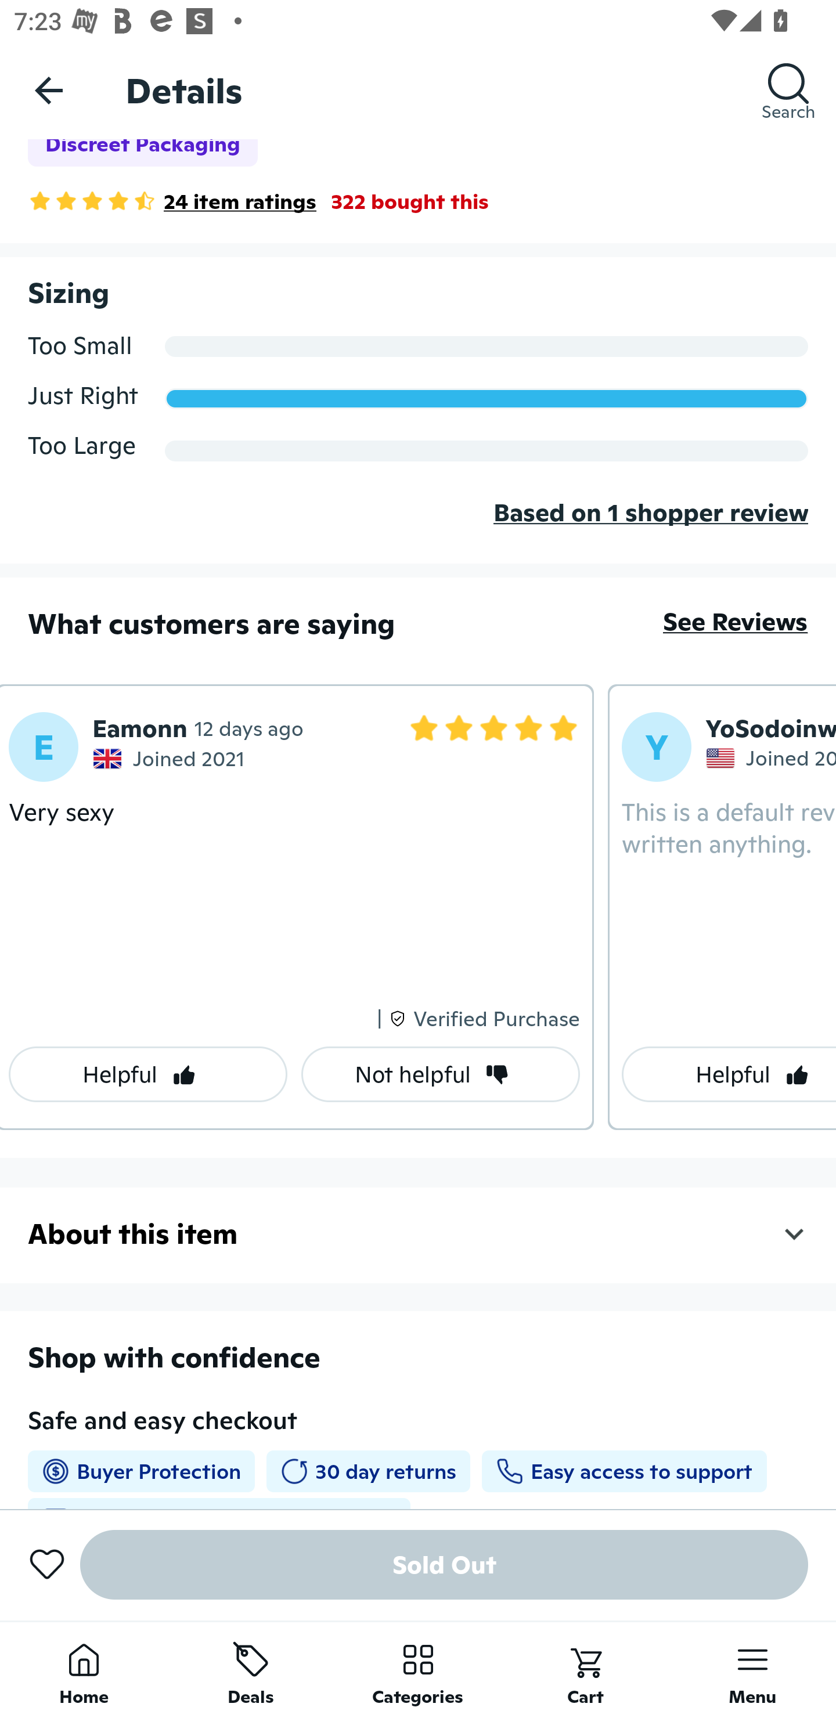 This screenshot has height=1718, width=836. Describe the element at coordinates (771, 728) in the screenshot. I see `YoSodoinwOrK` at that location.